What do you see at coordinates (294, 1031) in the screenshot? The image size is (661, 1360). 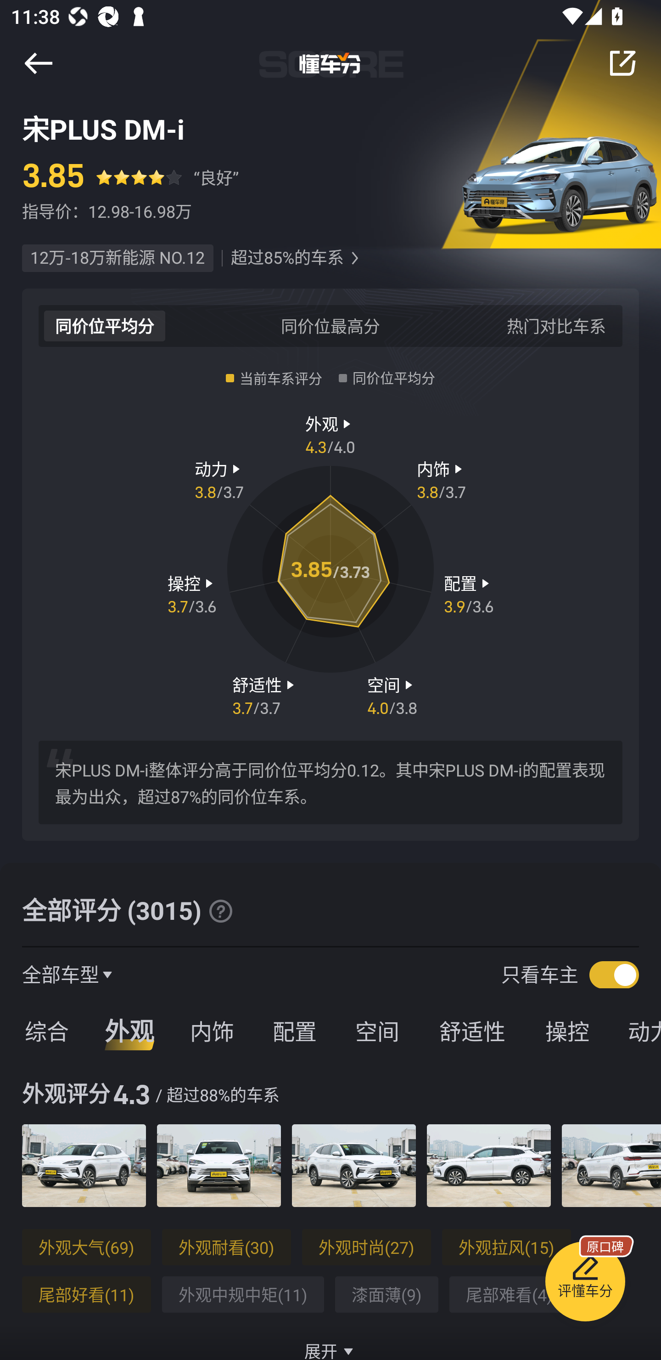 I see `配置` at bounding box center [294, 1031].